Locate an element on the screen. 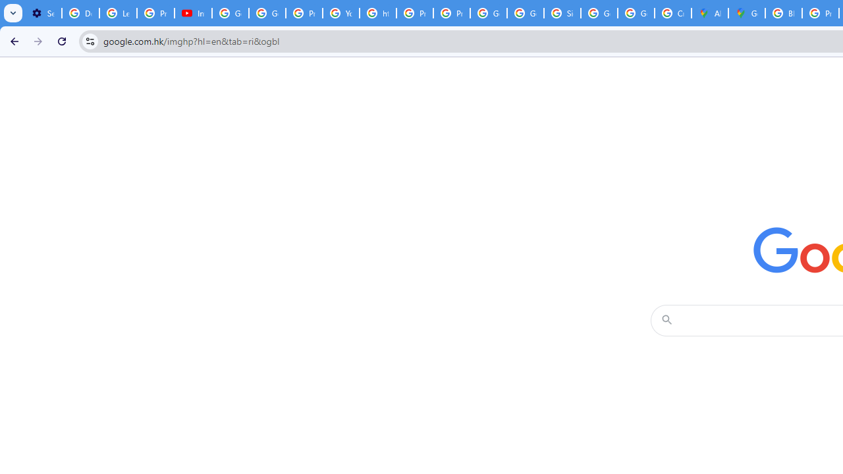  Settings - Customize profile is located at coordinates (43, 13).